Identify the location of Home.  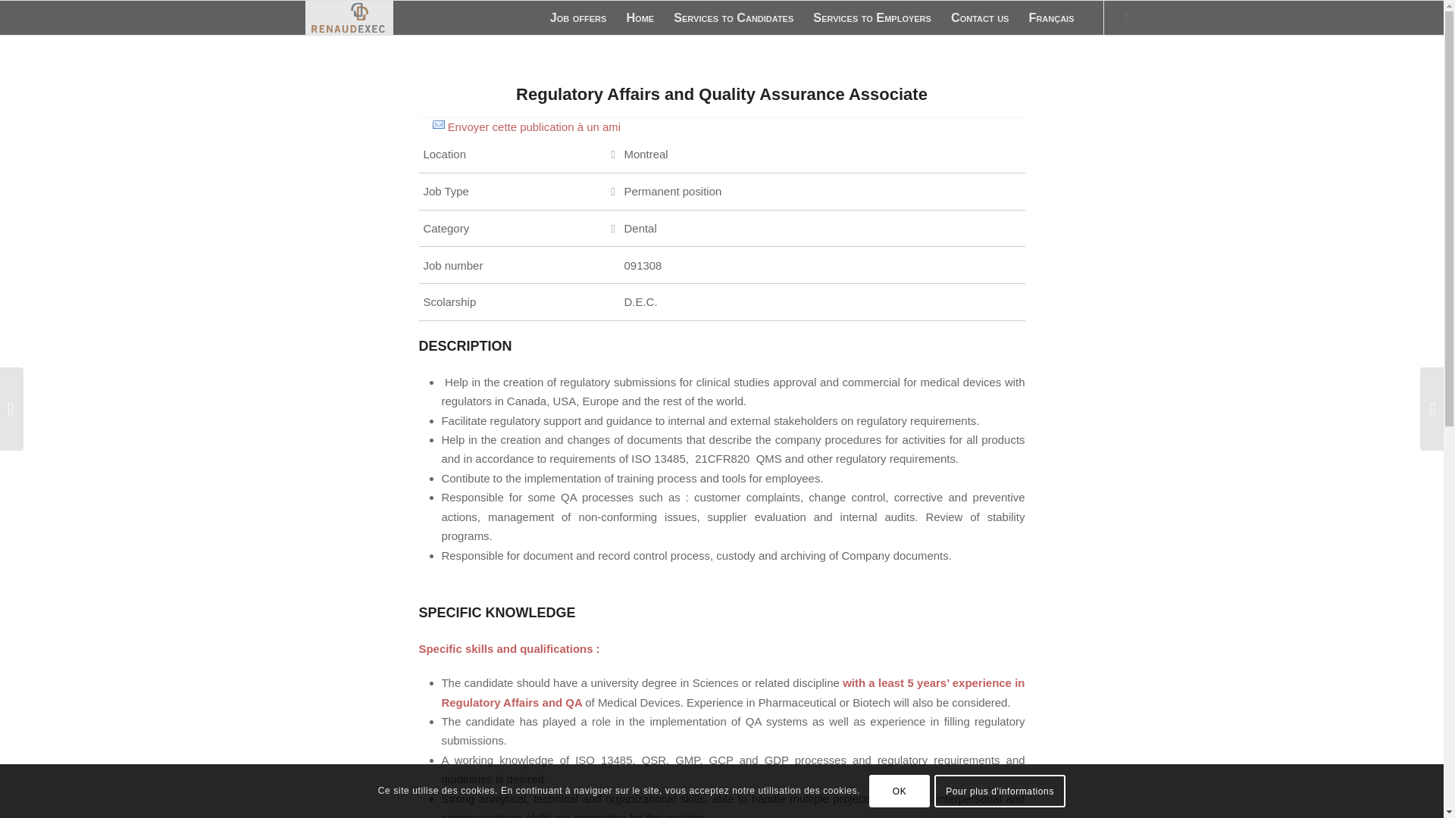
(640, 18).